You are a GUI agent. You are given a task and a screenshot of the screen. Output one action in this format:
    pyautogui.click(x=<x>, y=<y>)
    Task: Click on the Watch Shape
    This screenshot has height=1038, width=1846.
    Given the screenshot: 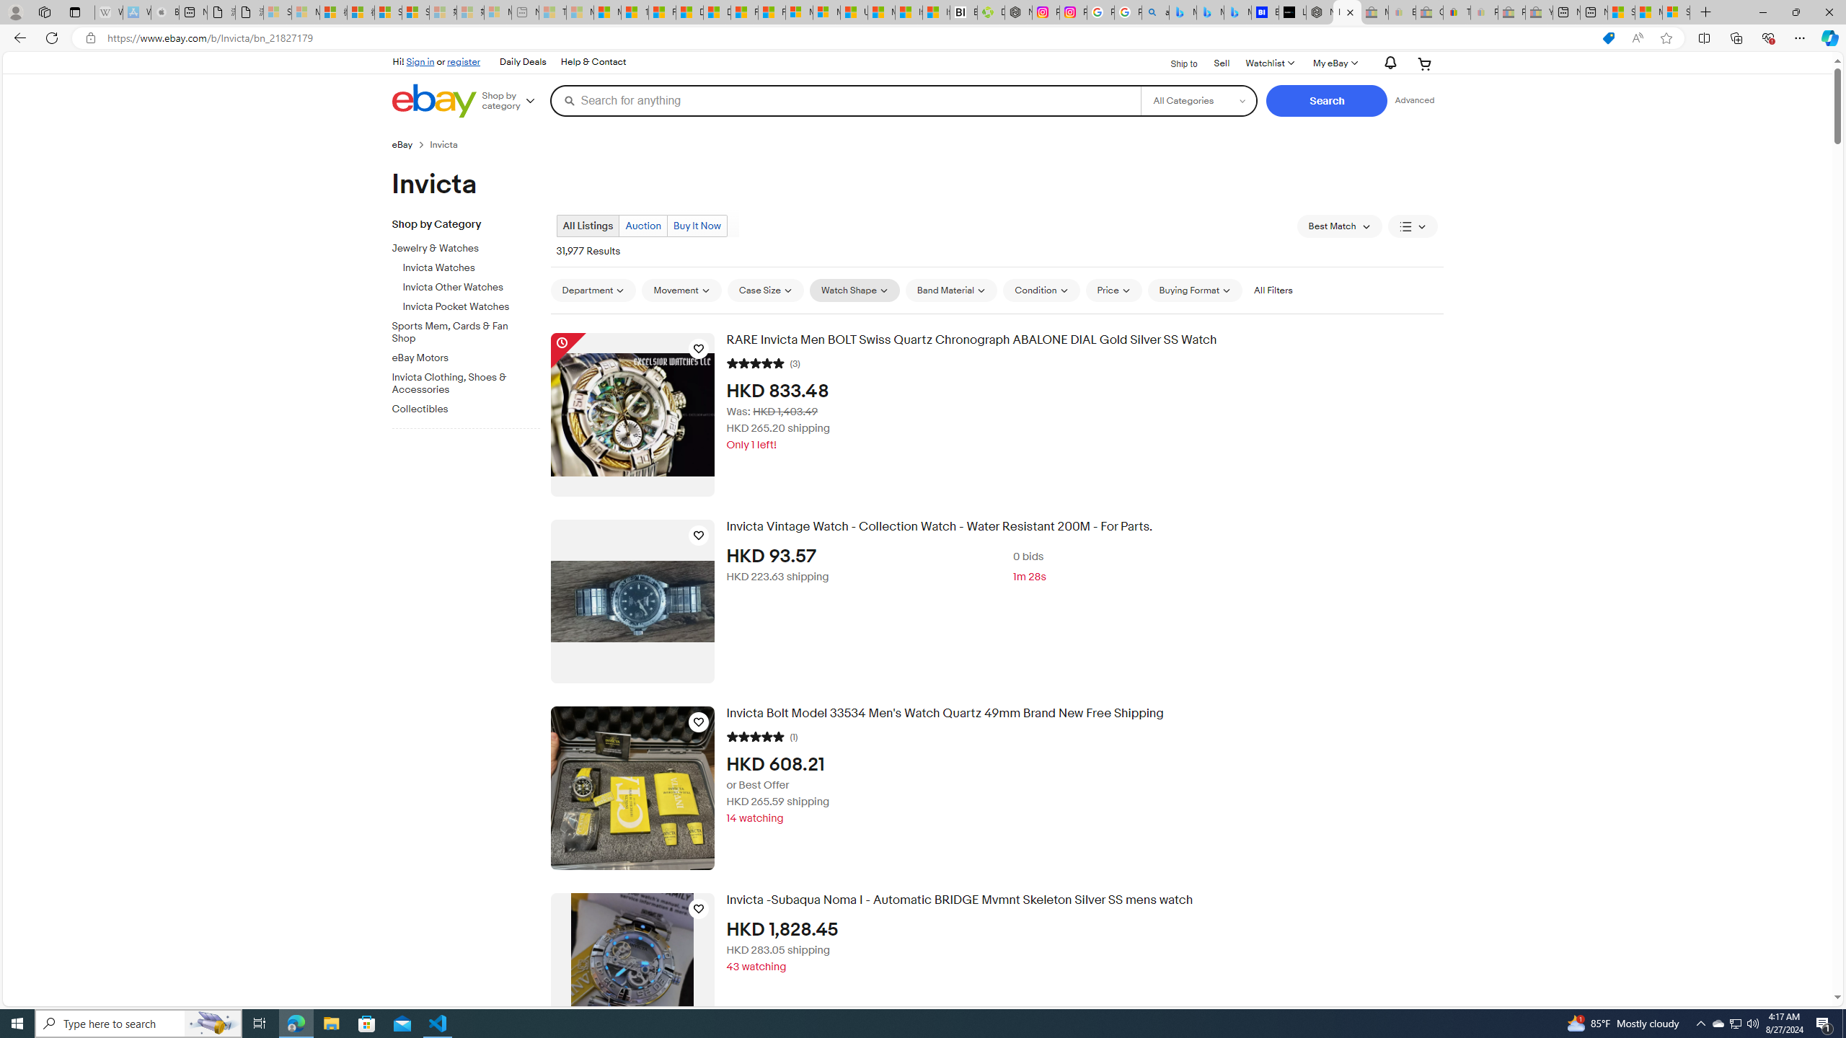 What is the action you would take?
    pyautogui.click(x=854, y=290)
    